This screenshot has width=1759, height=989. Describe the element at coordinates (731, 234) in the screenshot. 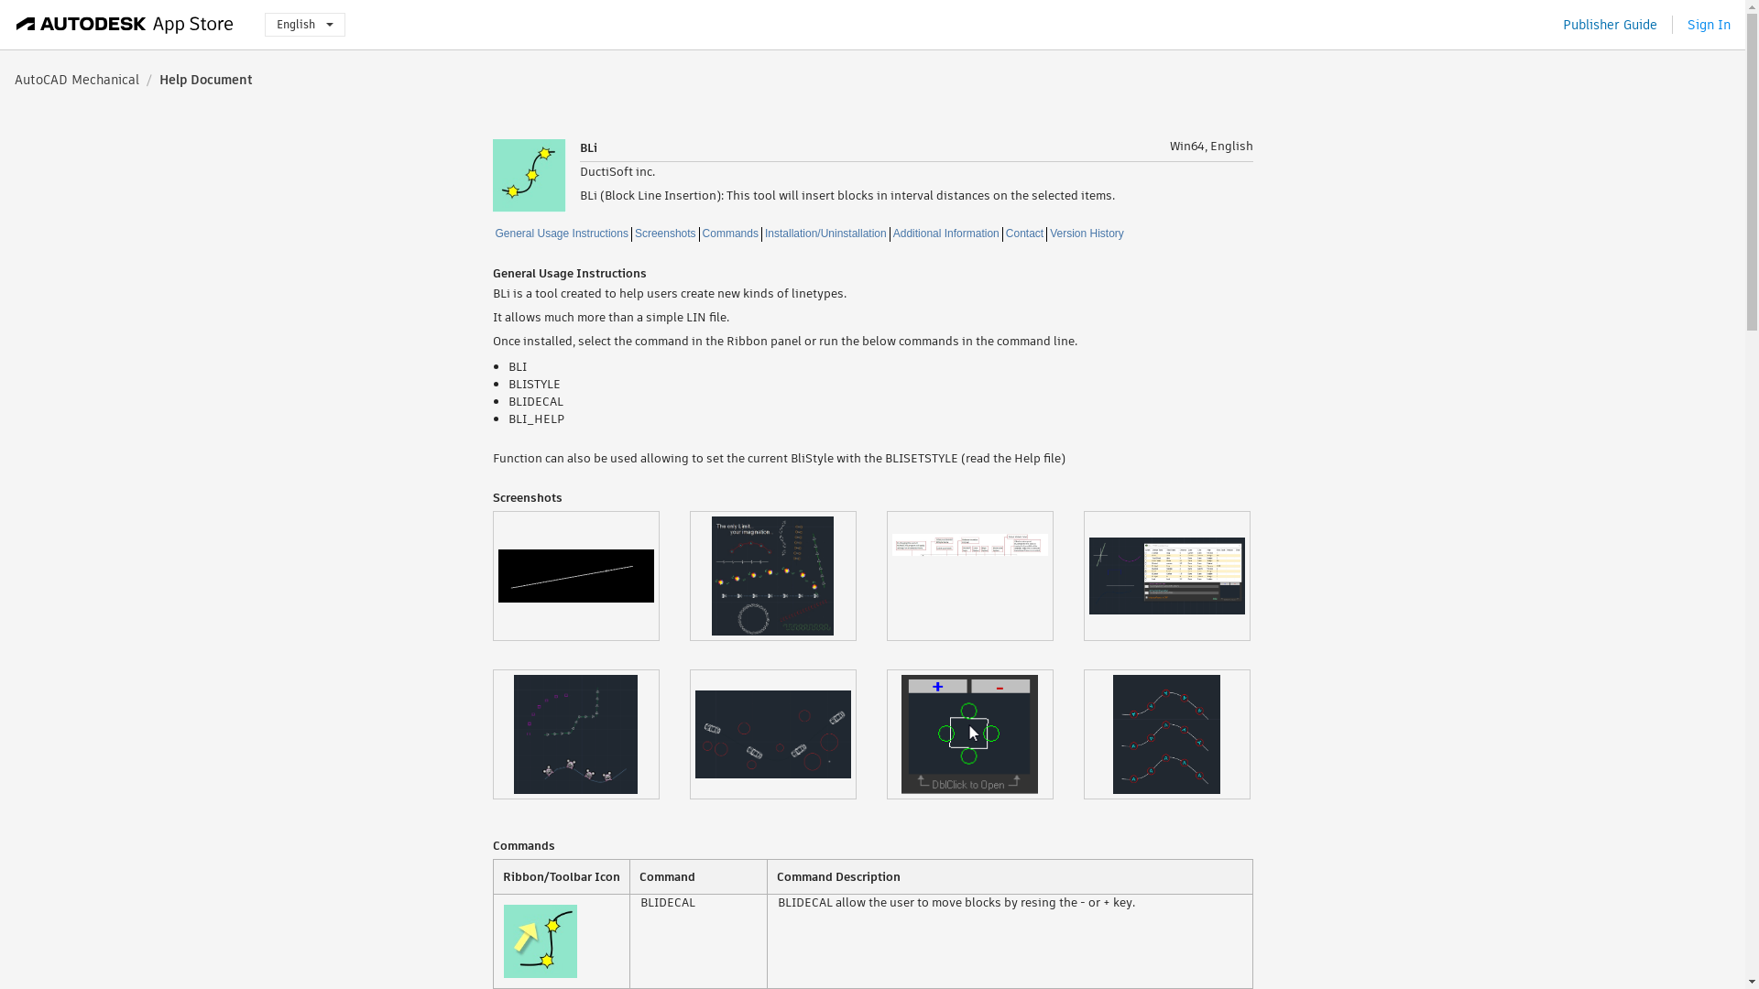

I see `Commands` at that location.